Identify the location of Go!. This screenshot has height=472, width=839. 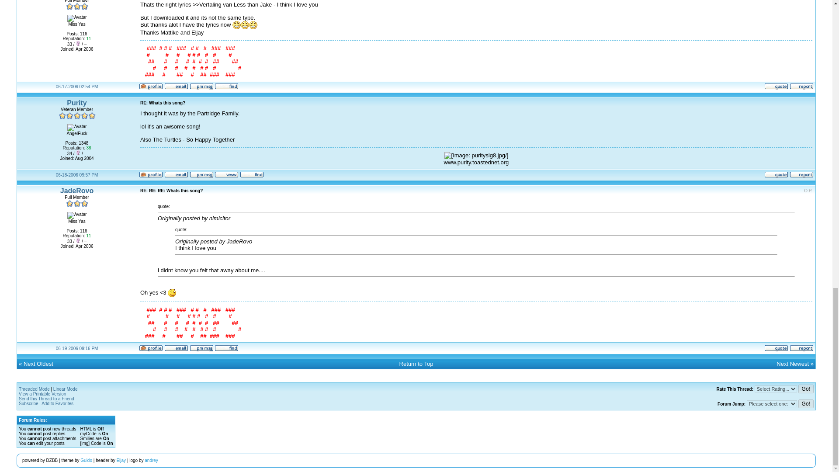
(806, 389).